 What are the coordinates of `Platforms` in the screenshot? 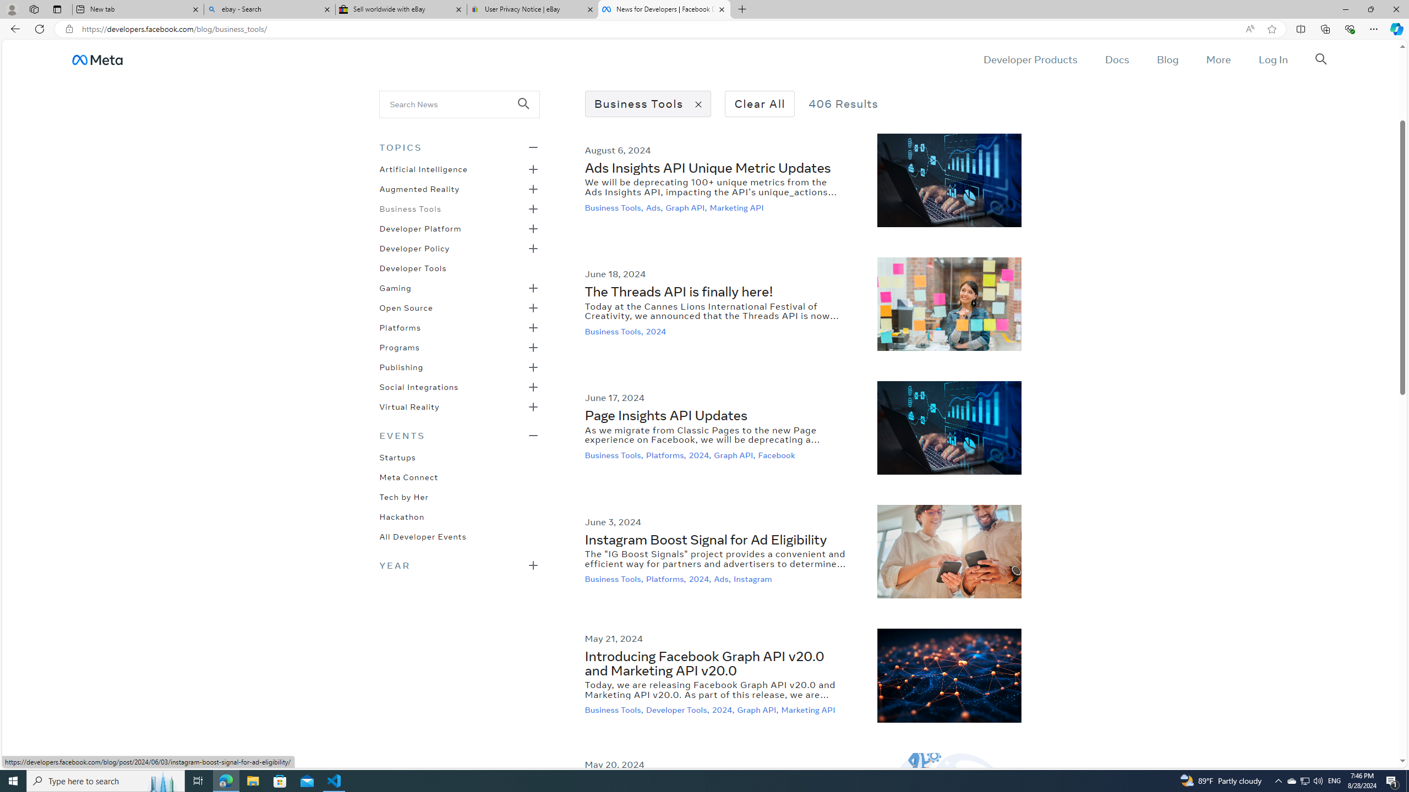 It's located at (400, 327).